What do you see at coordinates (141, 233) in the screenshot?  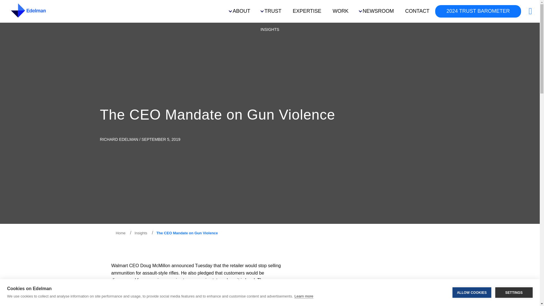 I see `Insights` at bounding box center [141, 233].